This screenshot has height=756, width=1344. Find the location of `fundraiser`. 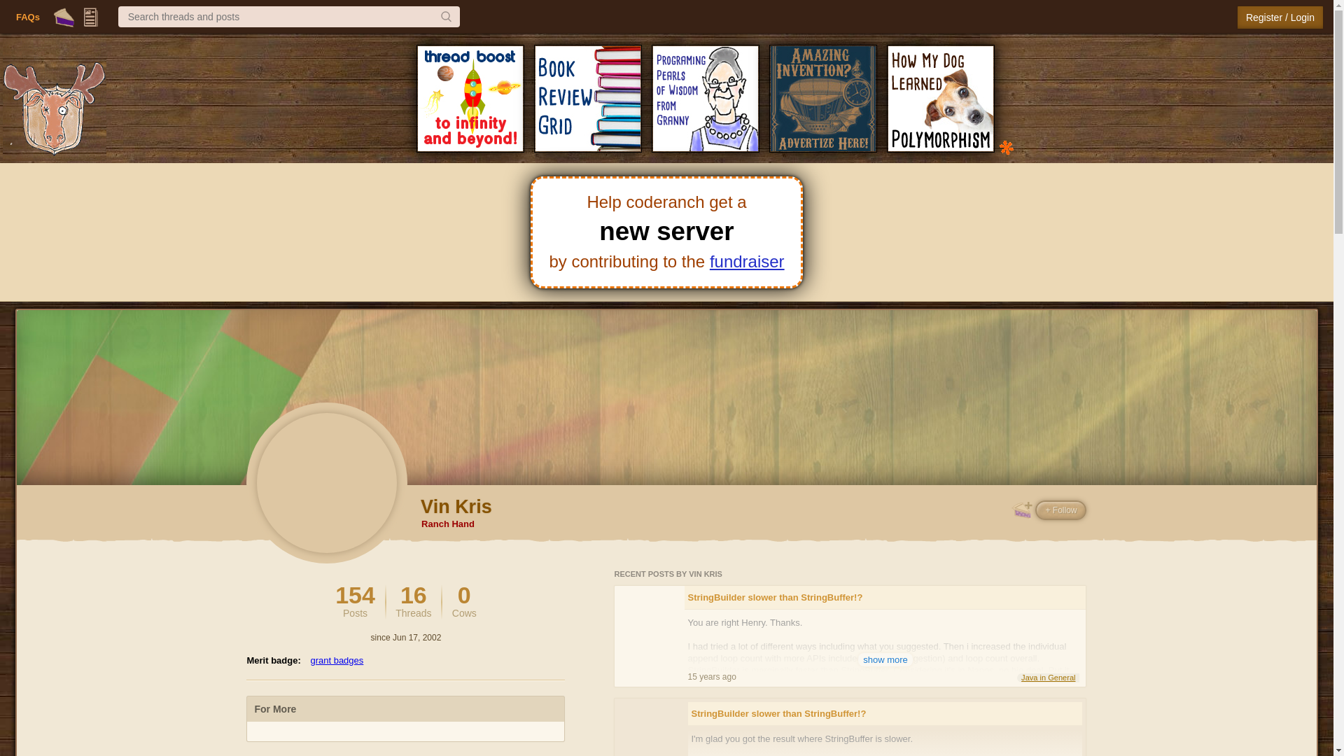

fundraiser is located at coordinates (354, 601).